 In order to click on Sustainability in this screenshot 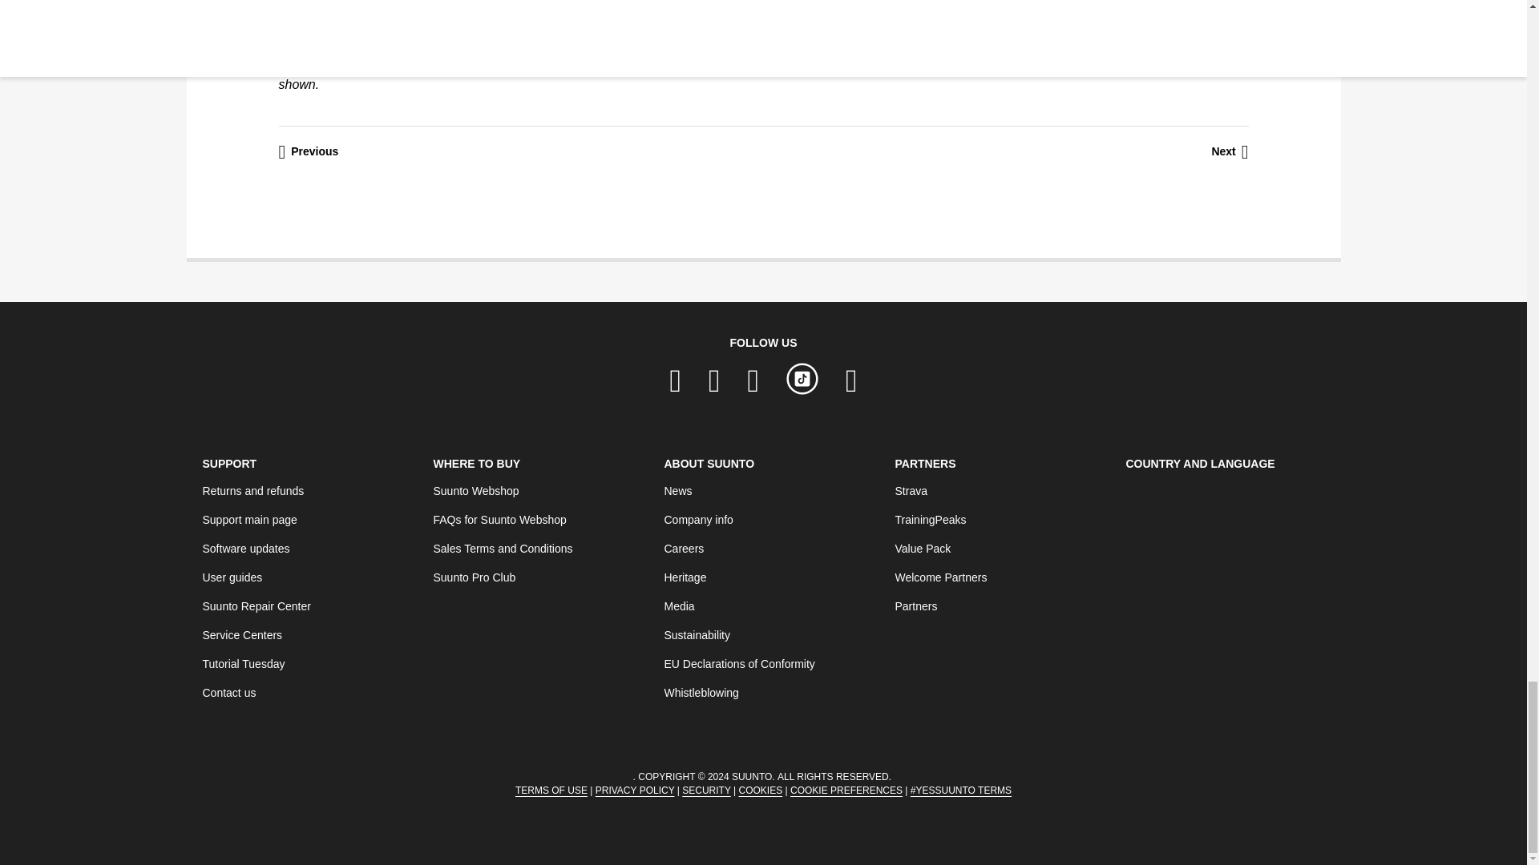, I will do `click(696, 635)`.